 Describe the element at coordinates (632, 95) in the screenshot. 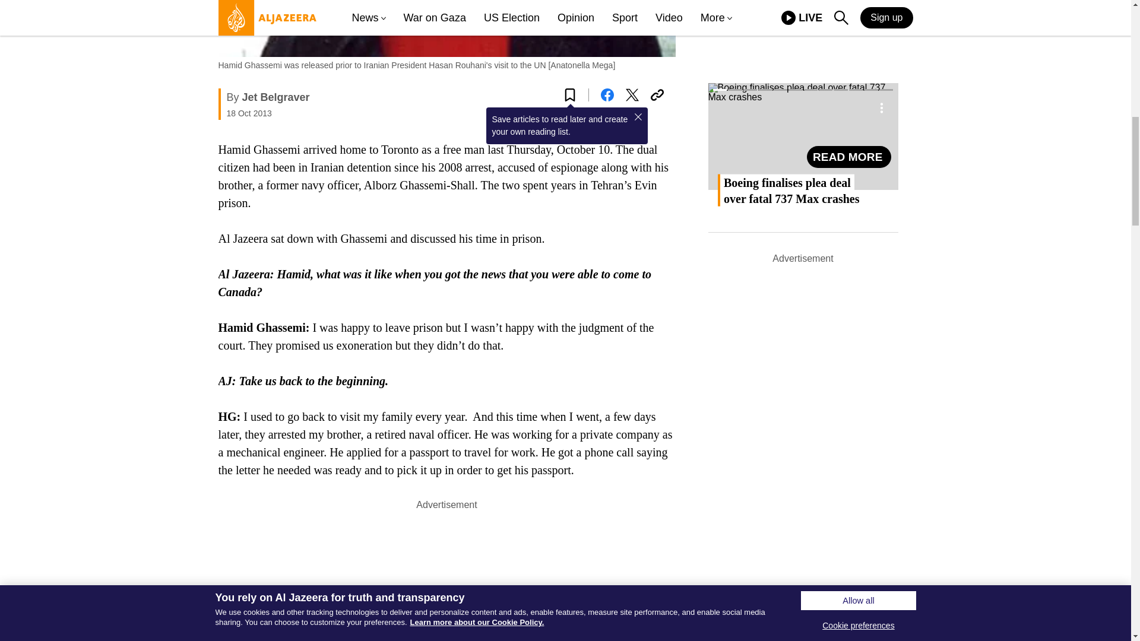

I see `twitter` at that location.